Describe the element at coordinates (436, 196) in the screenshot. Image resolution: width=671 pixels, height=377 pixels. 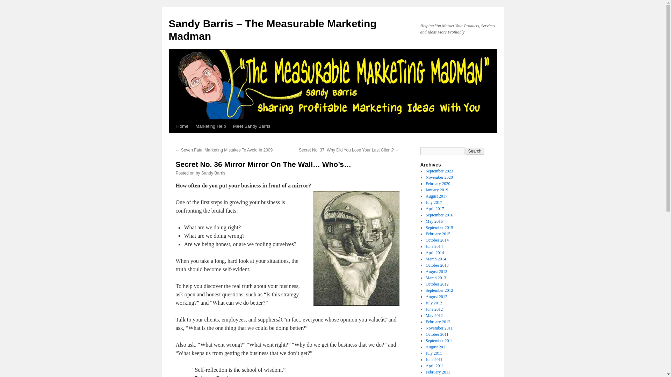
I see `August 2017` at that location.